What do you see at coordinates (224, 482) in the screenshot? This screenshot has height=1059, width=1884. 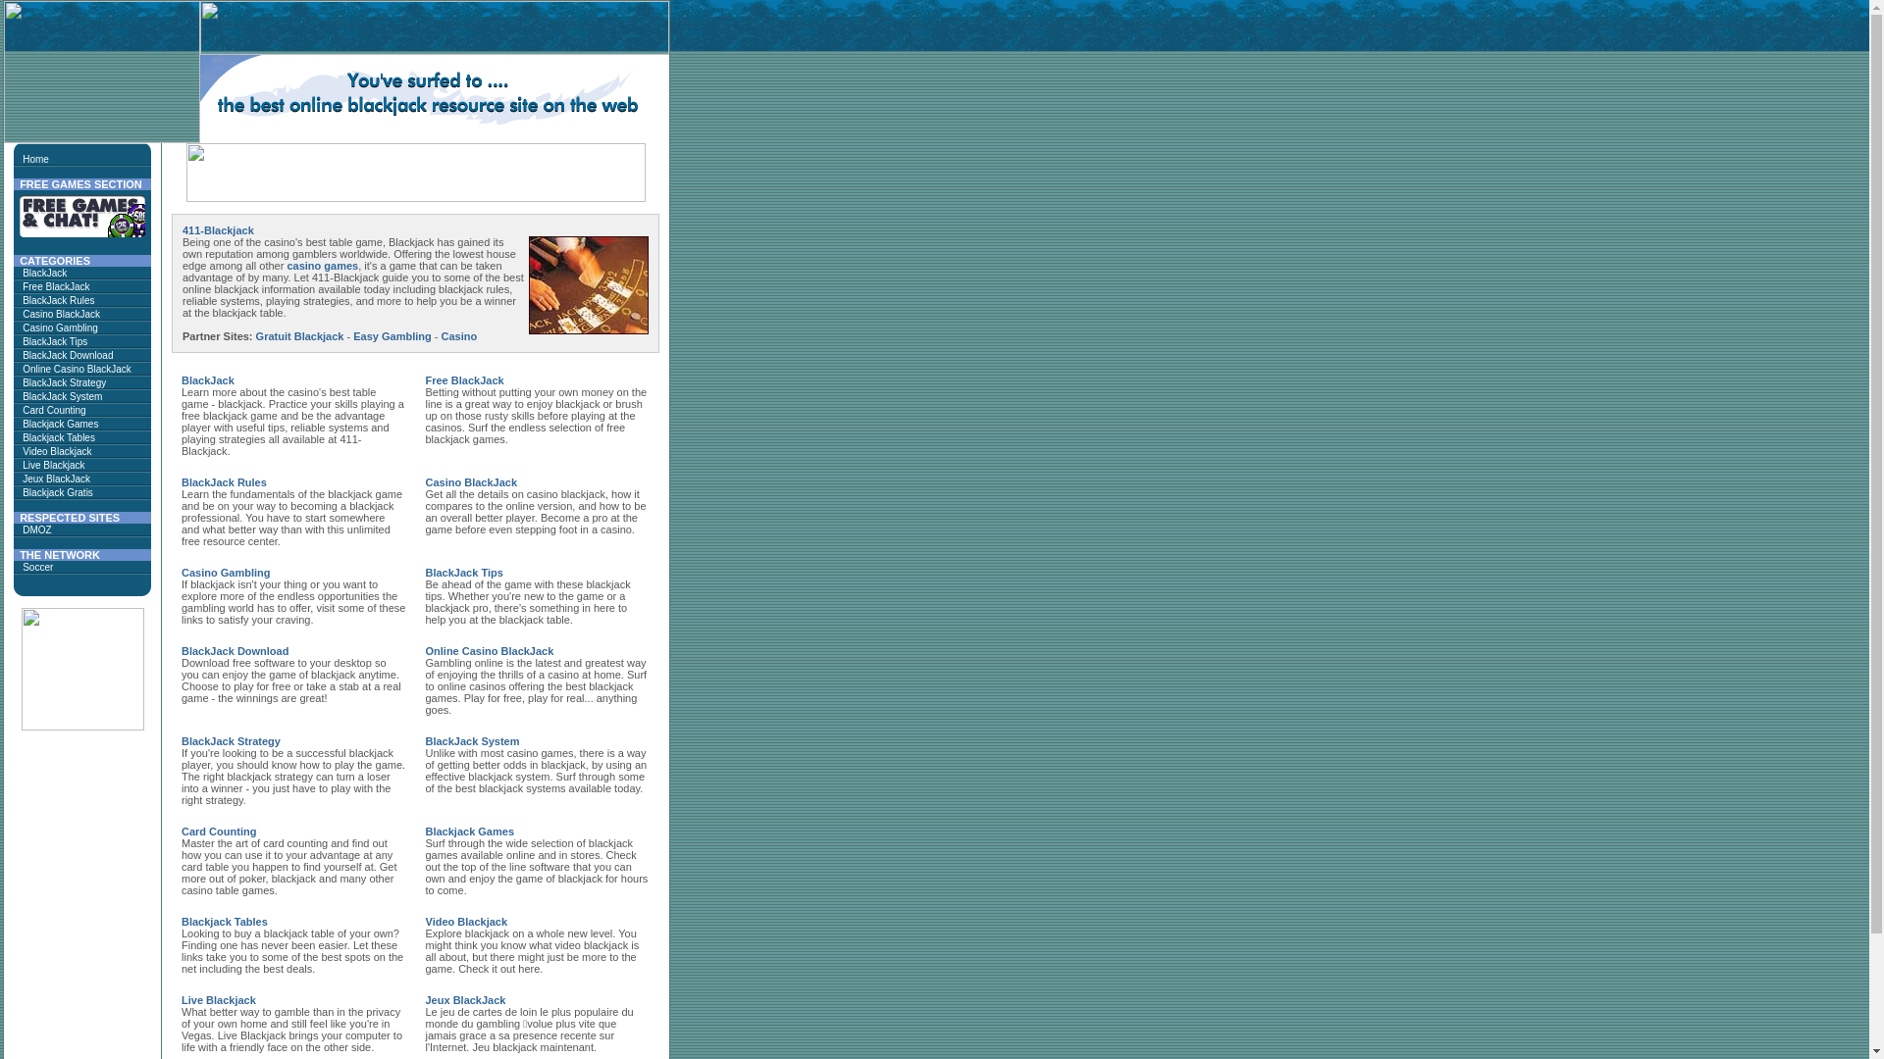 I see `BlackJack Rules` at bounding box center [224, 482].